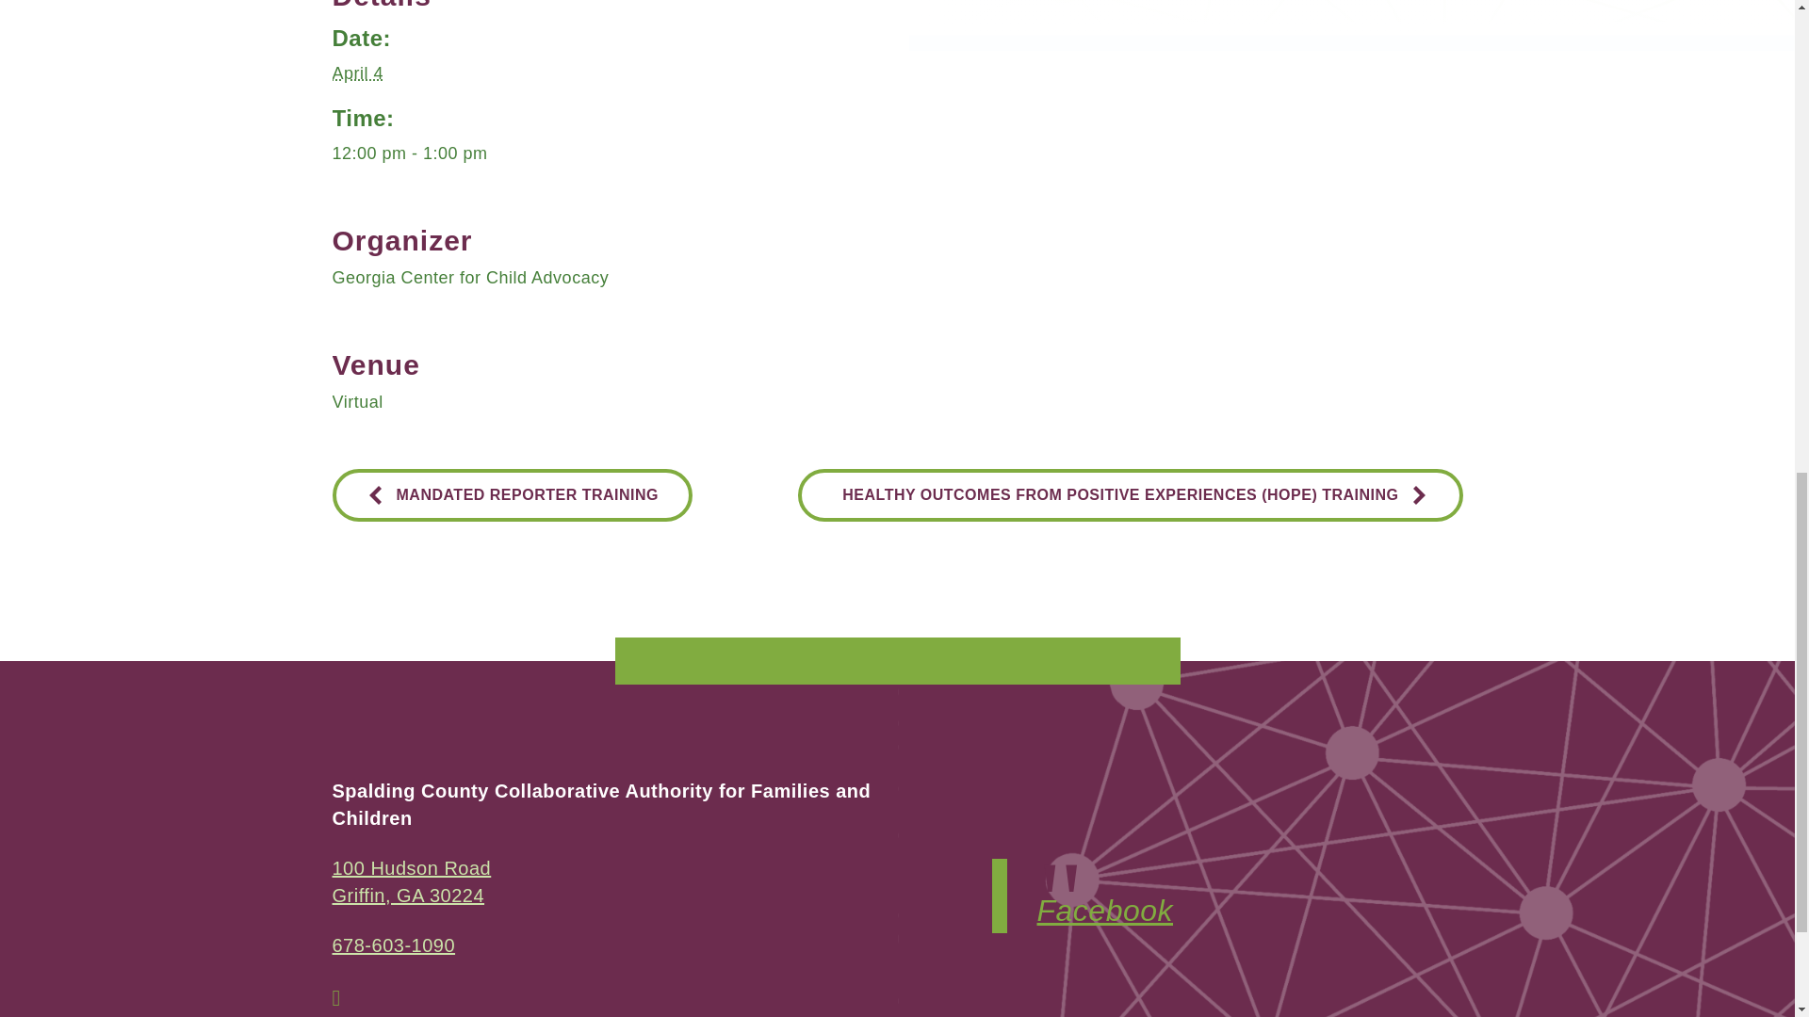 This screenshot has height=1017, width=1809. I want to click on 678-603-1090, so click(511, 493).